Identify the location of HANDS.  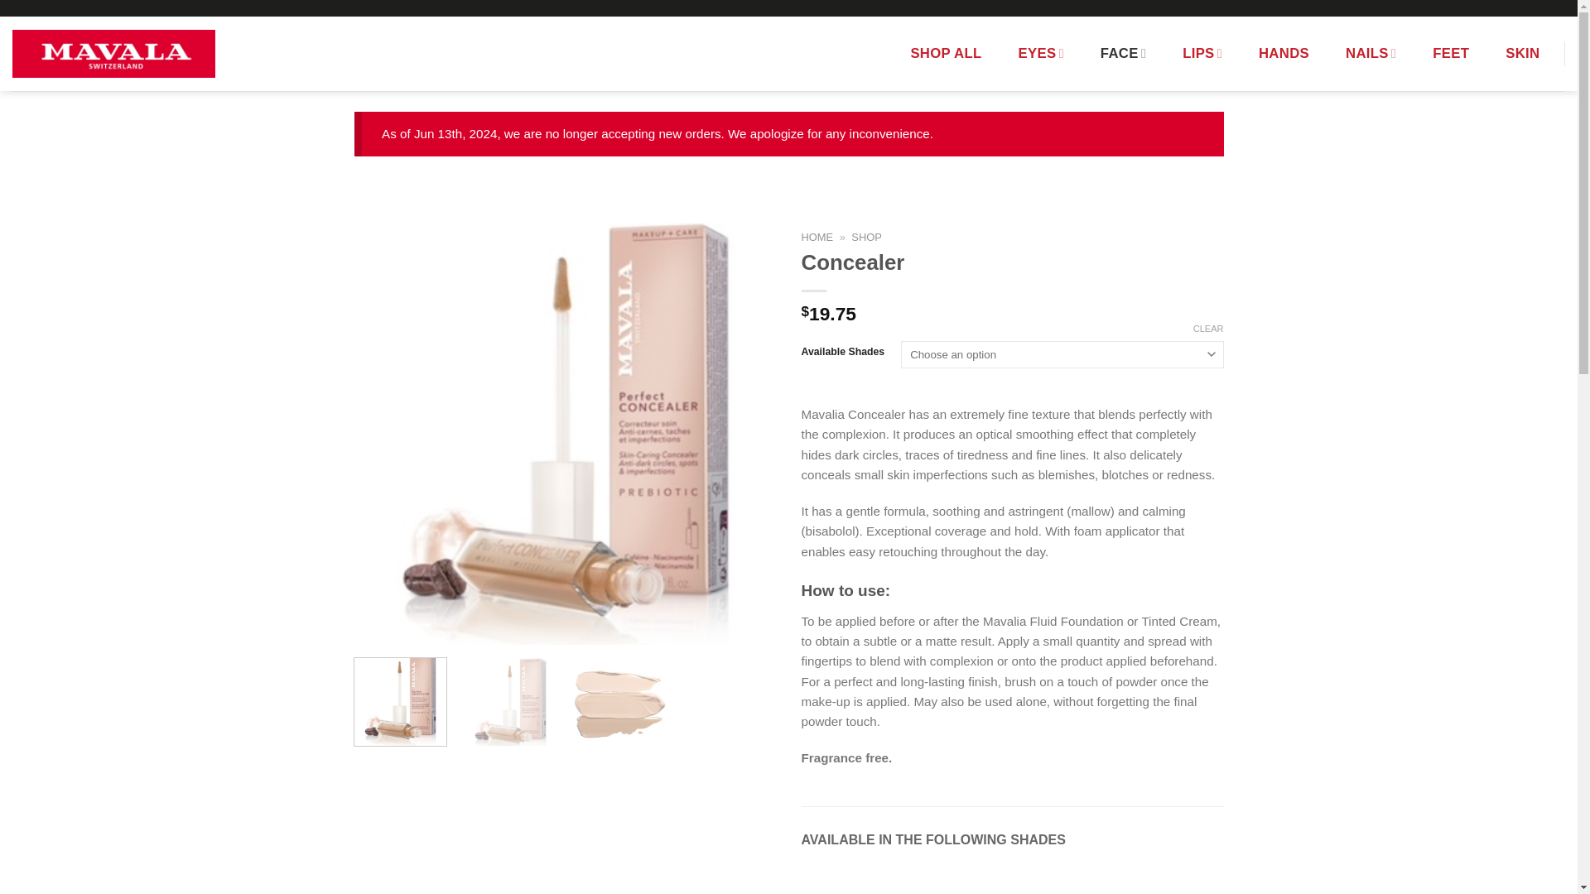
(1284, 54).